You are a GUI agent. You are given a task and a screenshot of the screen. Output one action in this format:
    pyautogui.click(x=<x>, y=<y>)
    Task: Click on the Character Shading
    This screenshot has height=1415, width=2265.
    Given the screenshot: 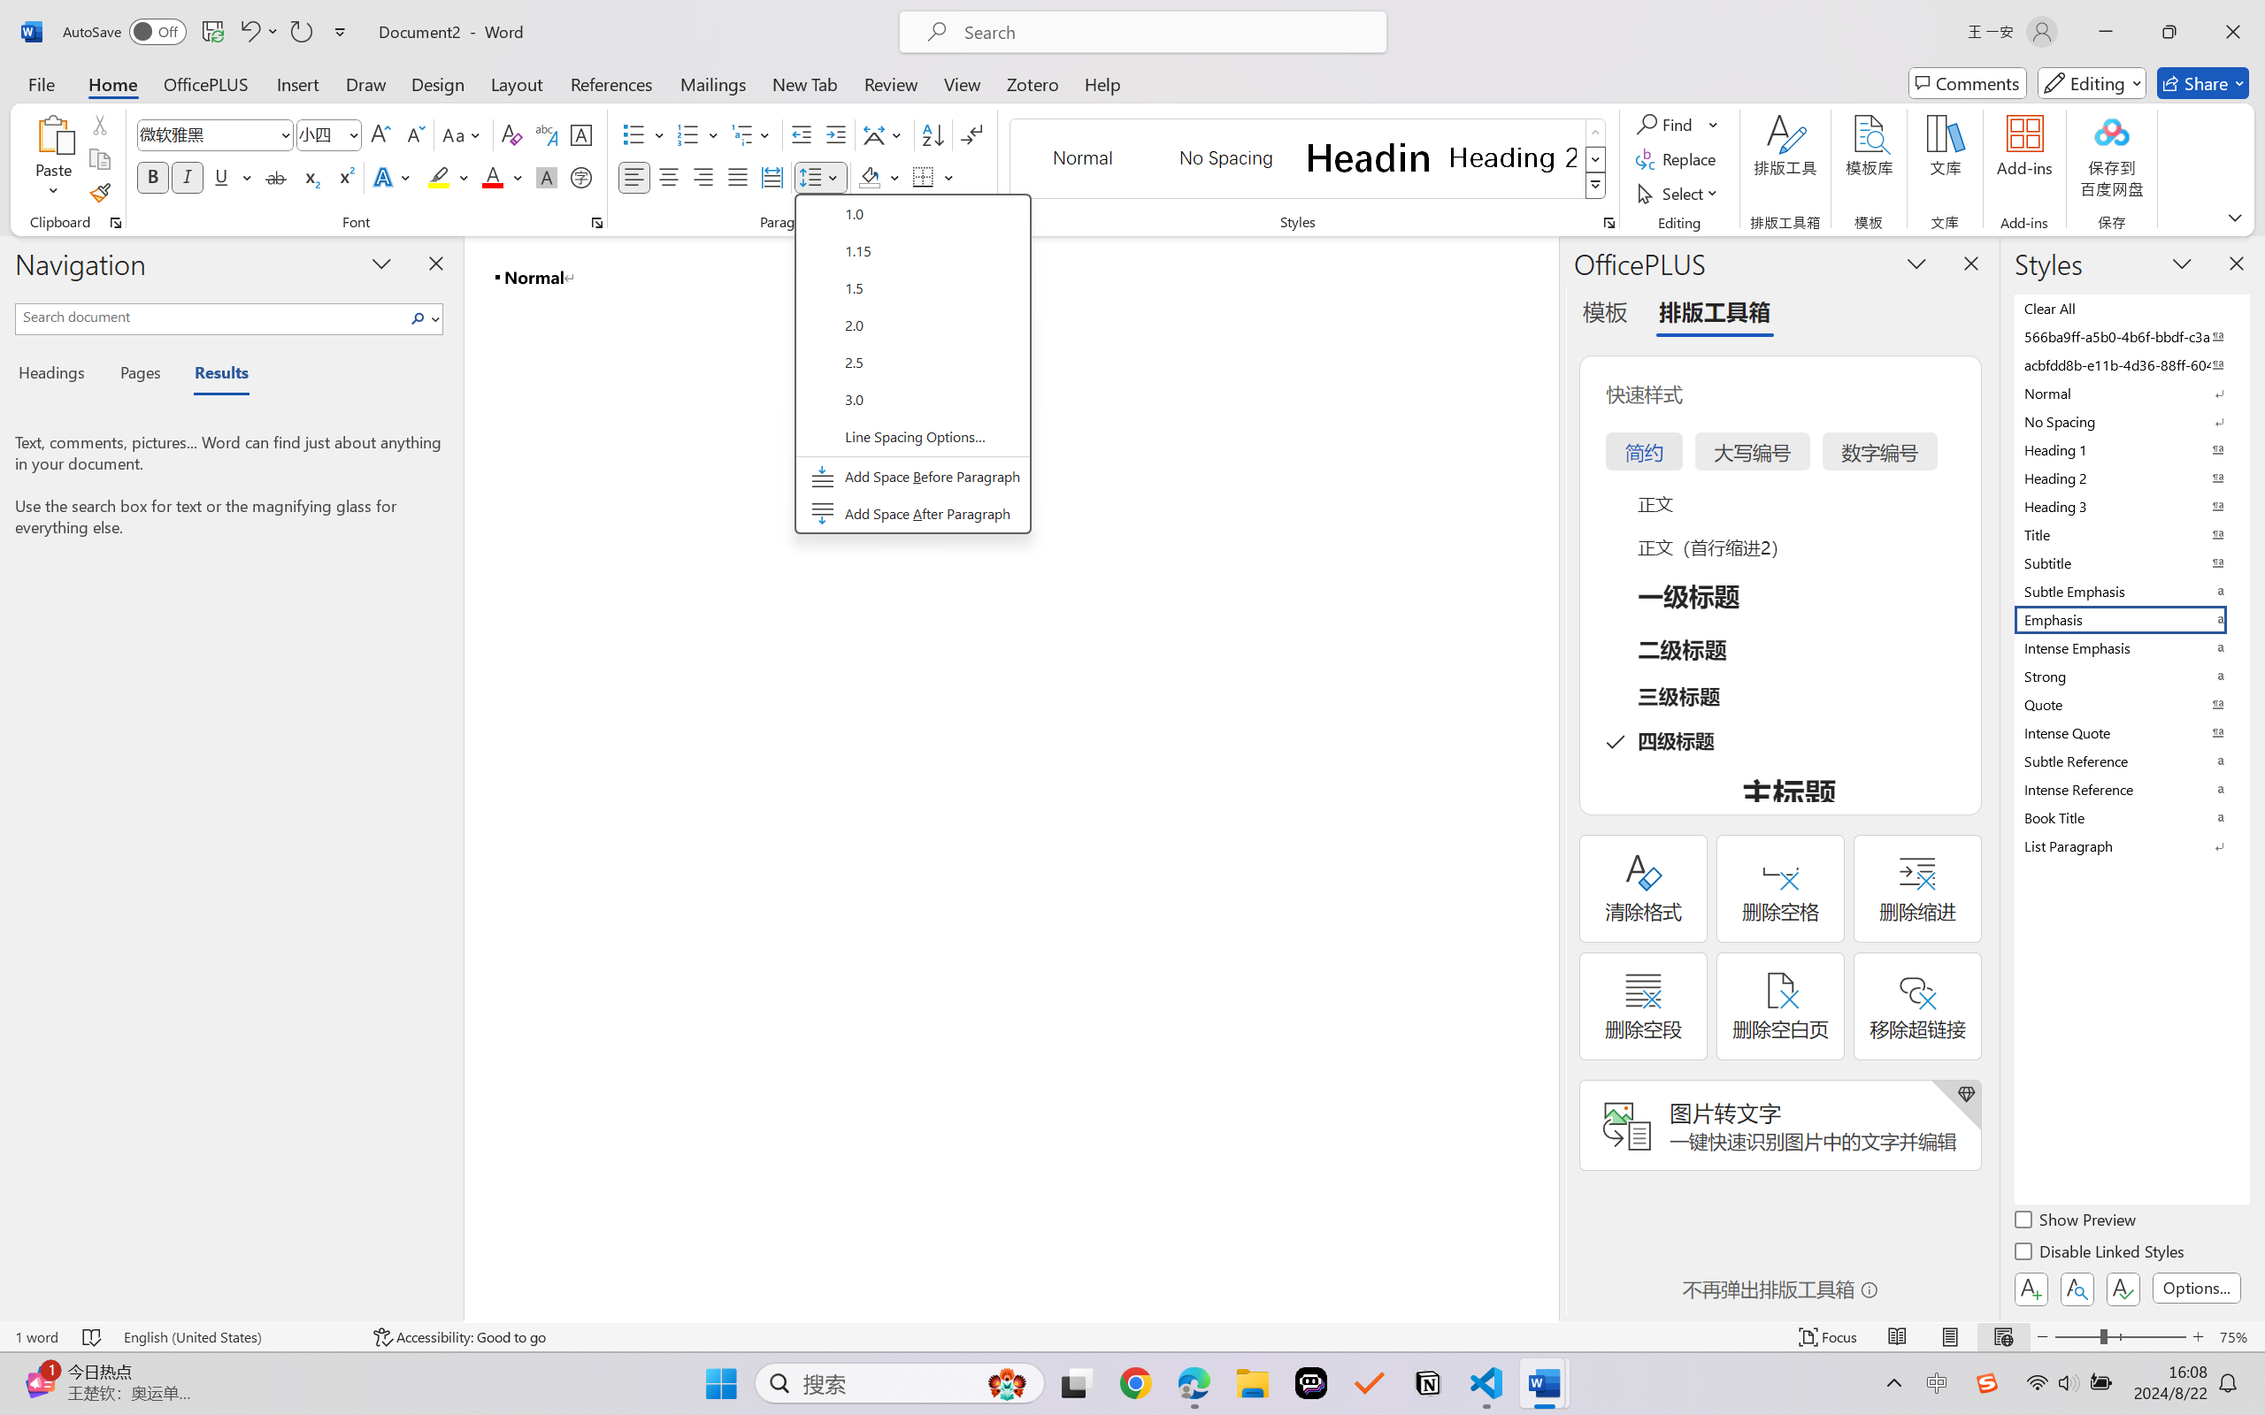 What is the action you would take?
    pyautogui.click(x=545, y=177)
    